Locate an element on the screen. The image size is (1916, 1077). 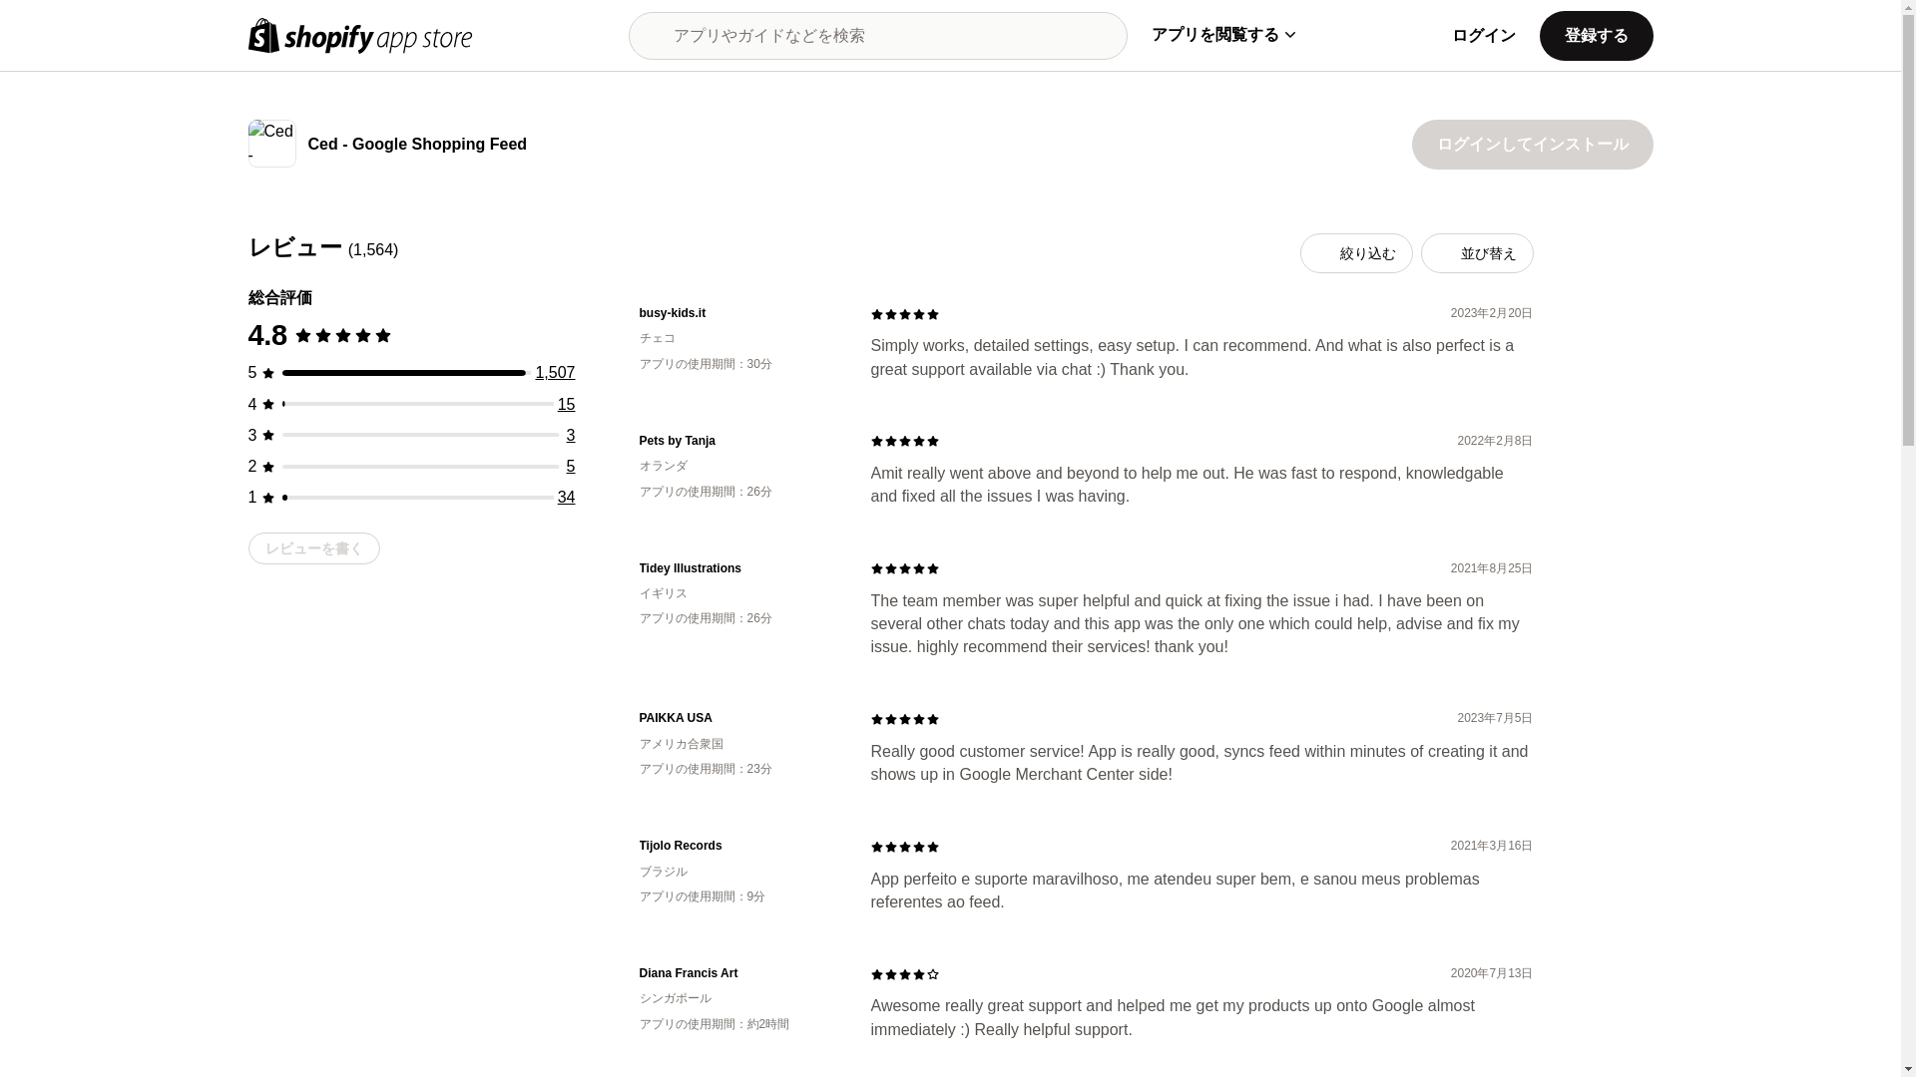
1,507 is located at coordinates (555, 373).